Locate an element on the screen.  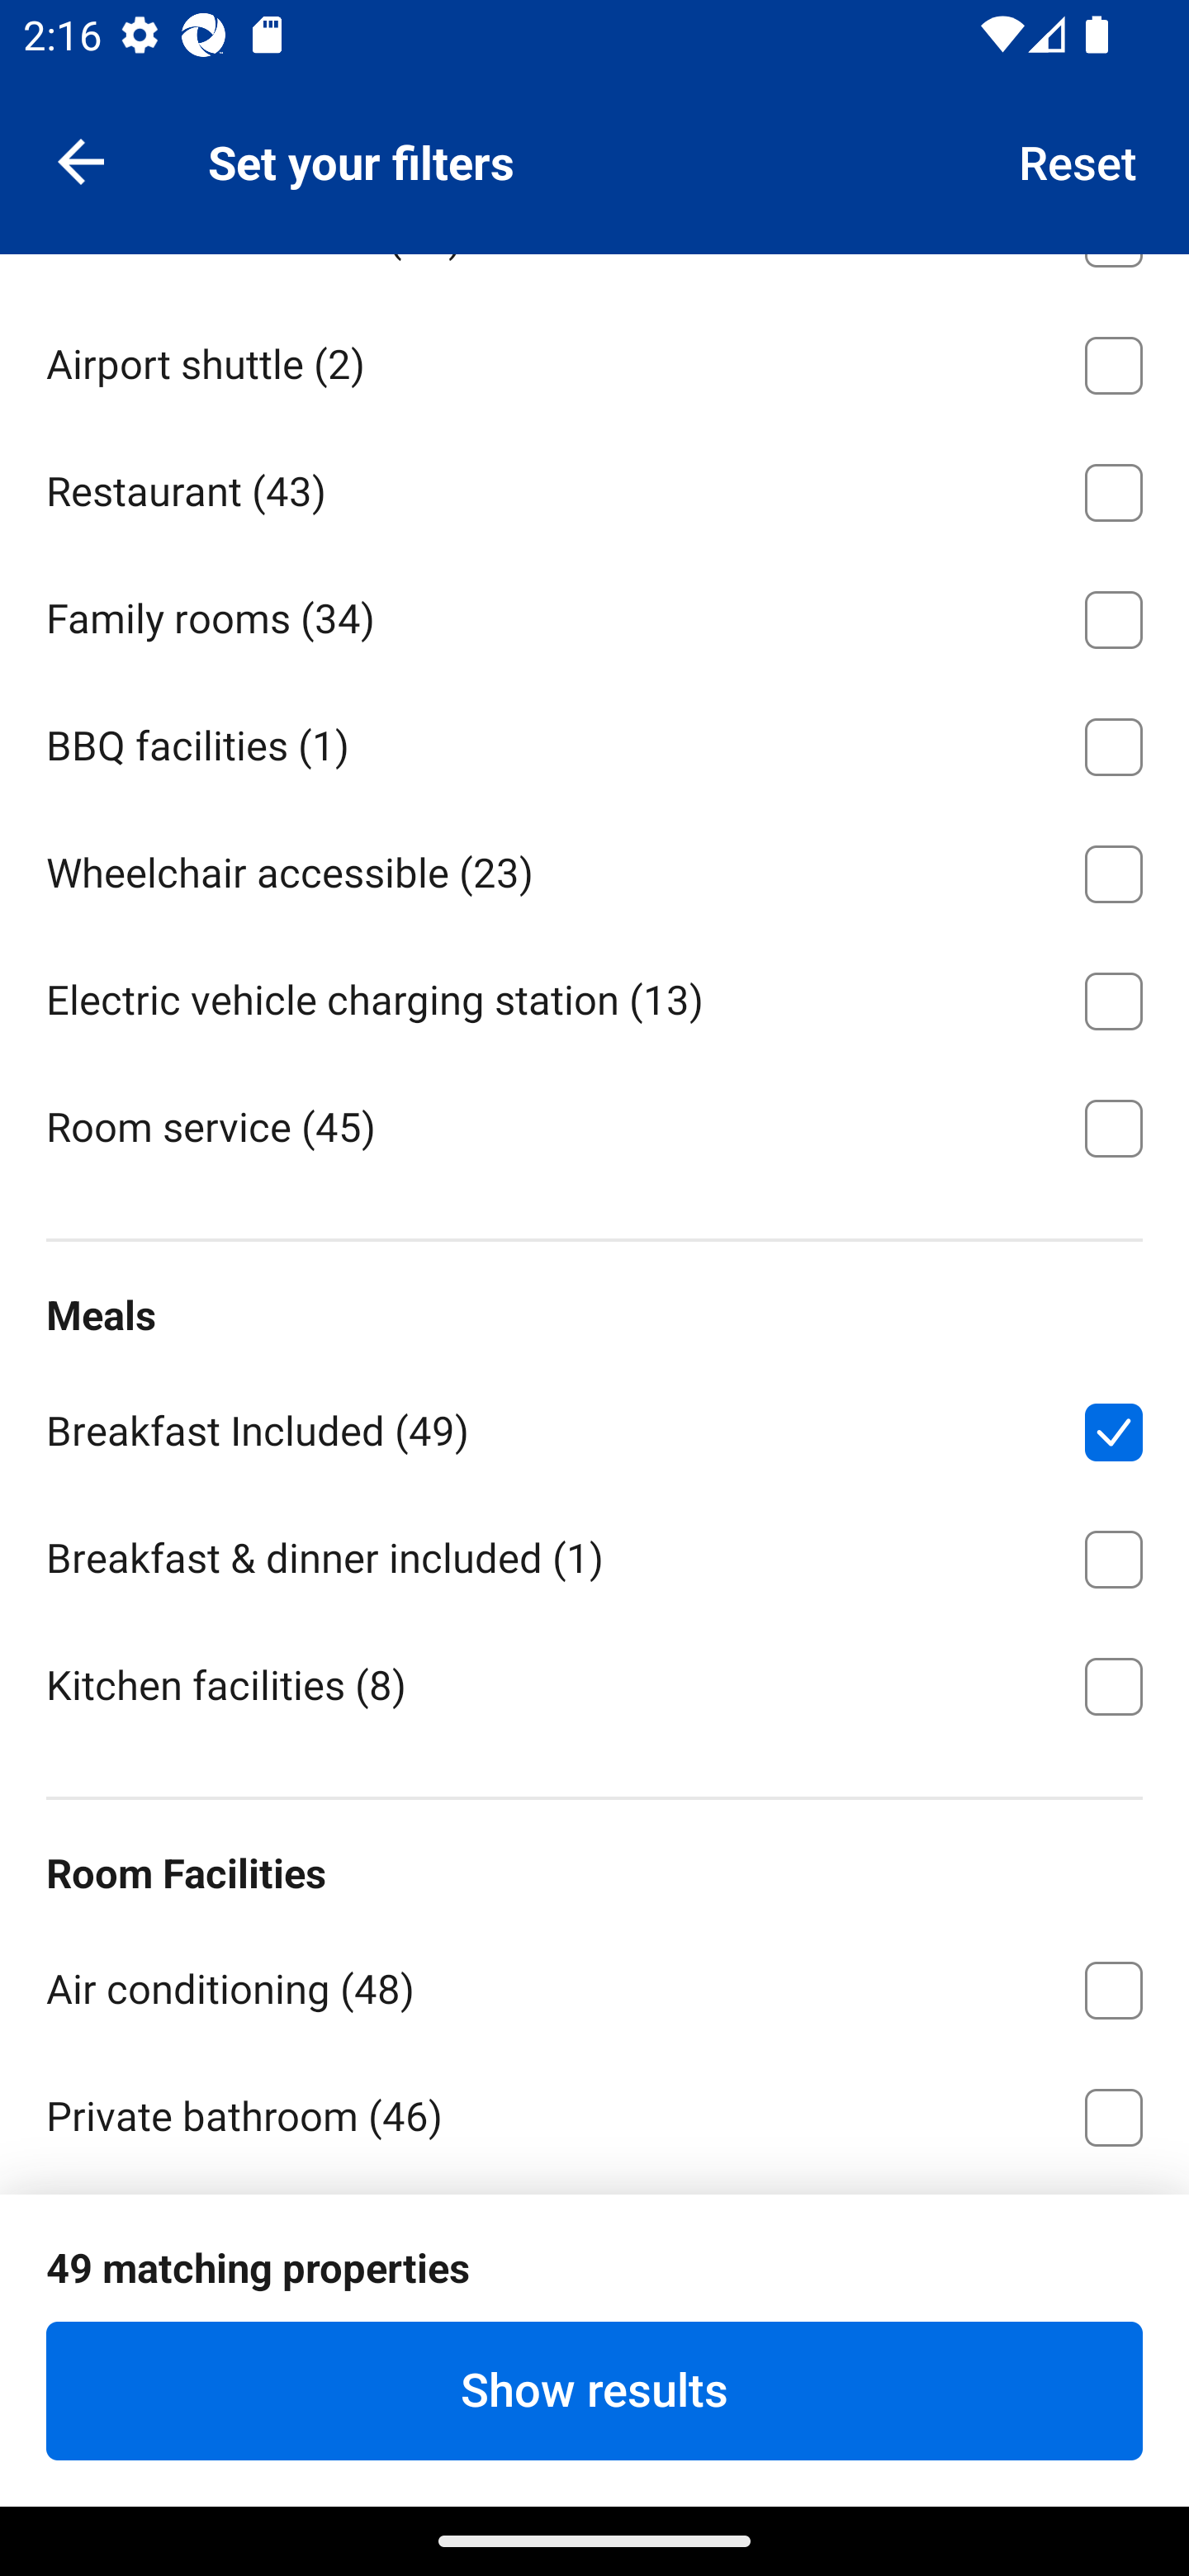
Show results is located at coordinates (594, 2390).